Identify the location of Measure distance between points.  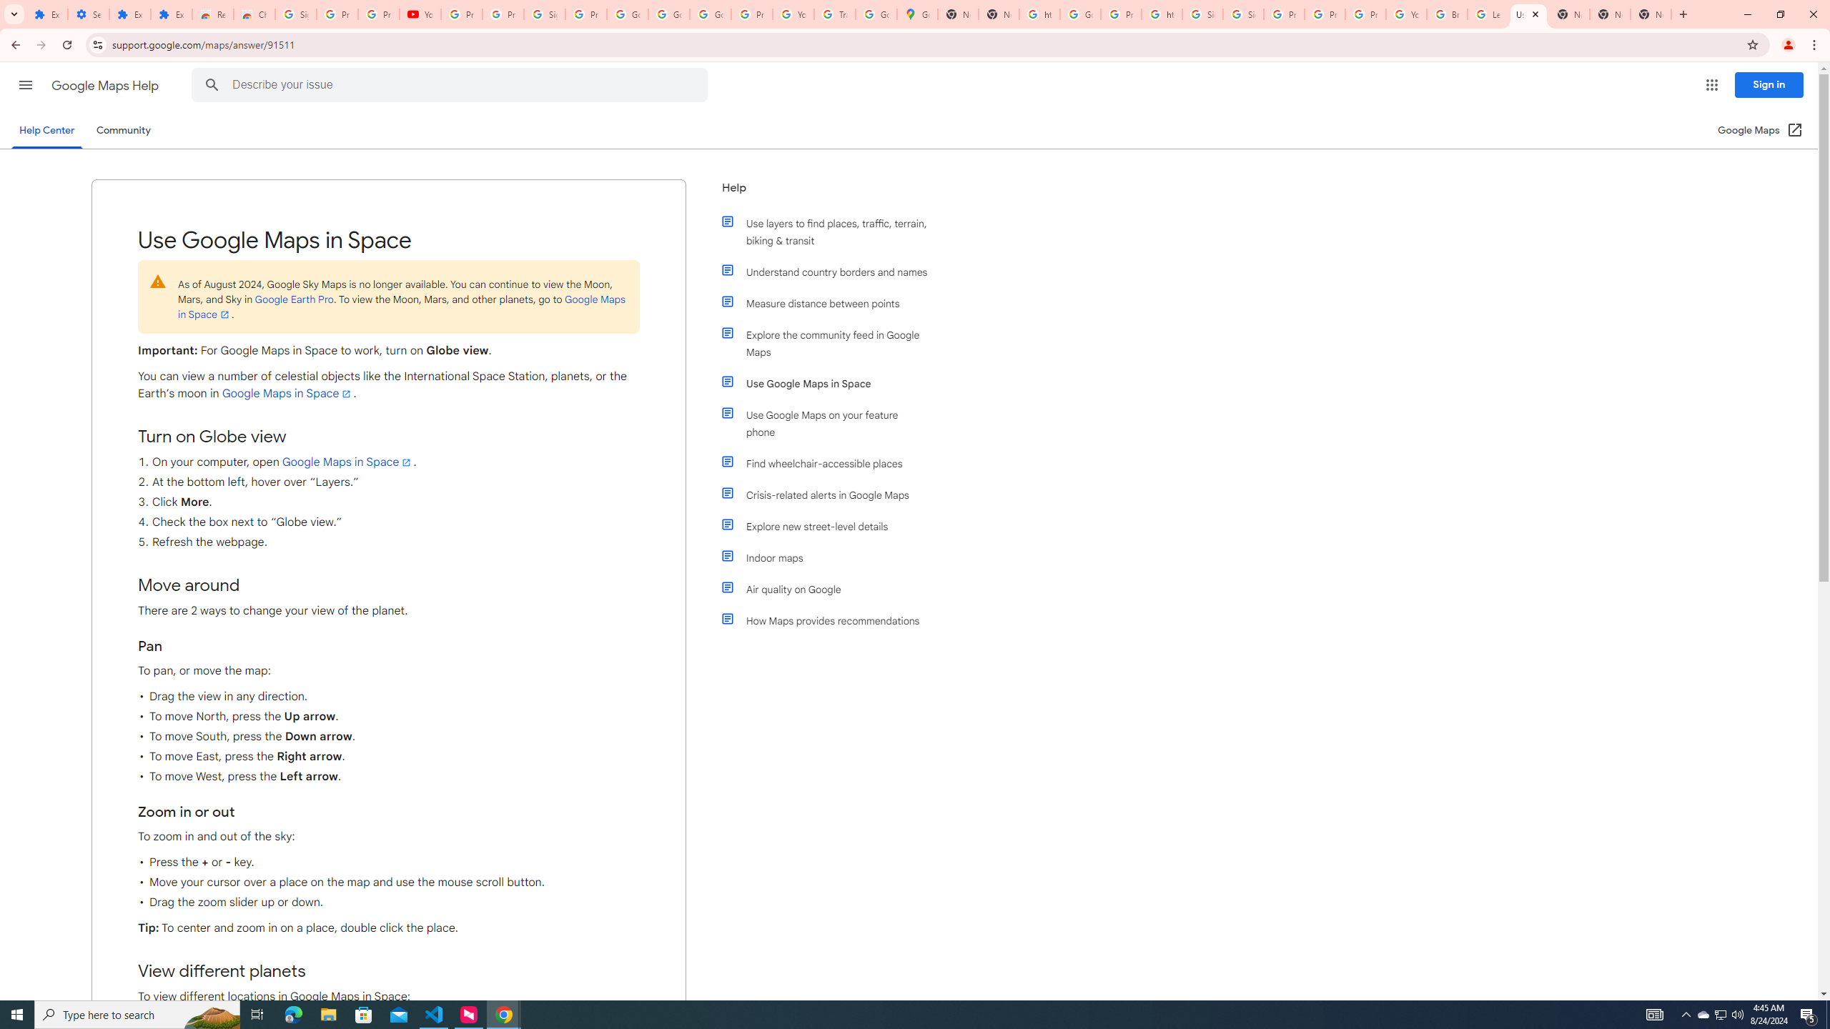
(831, 303).